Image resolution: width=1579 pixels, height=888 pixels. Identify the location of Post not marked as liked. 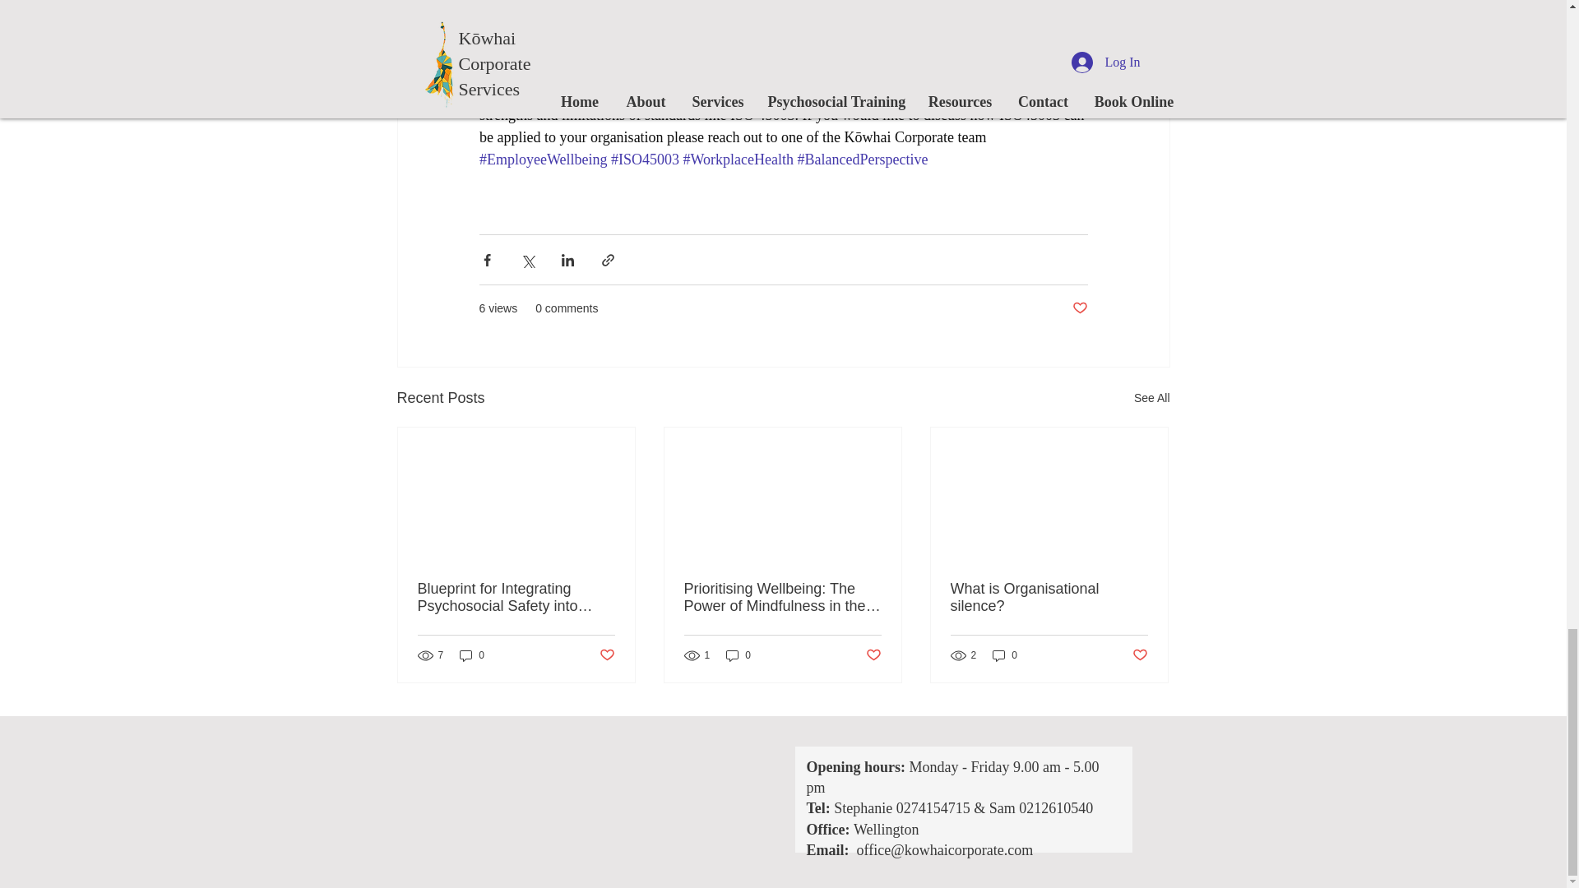
(605, 655).